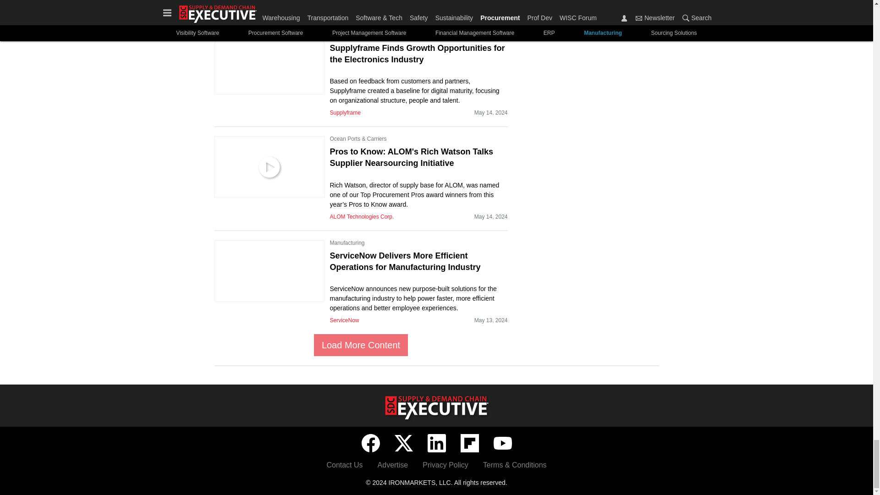 This screenshot has height=495, width=880. What do you see at coordinates (370, 443) in the screenshot?
I see `Facebook icon` at bounding box center [370, 443].